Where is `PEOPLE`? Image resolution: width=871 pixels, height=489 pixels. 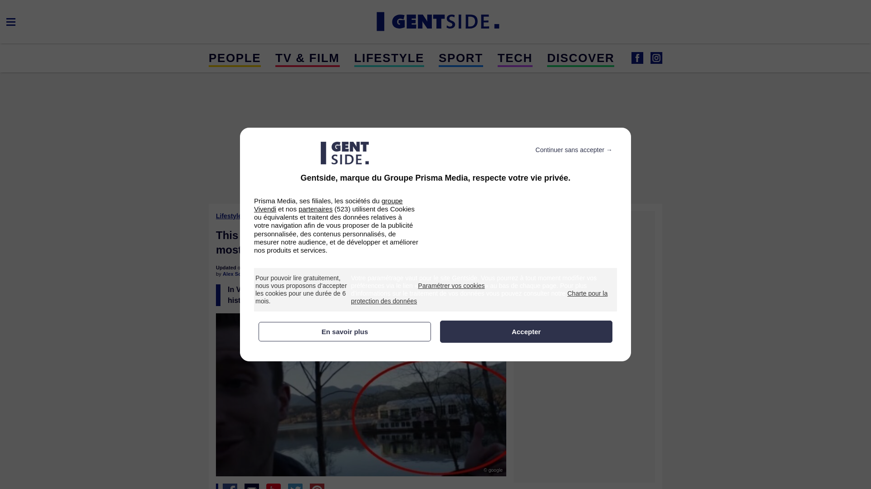
PEOPLE is located at coordinates (235, 58).